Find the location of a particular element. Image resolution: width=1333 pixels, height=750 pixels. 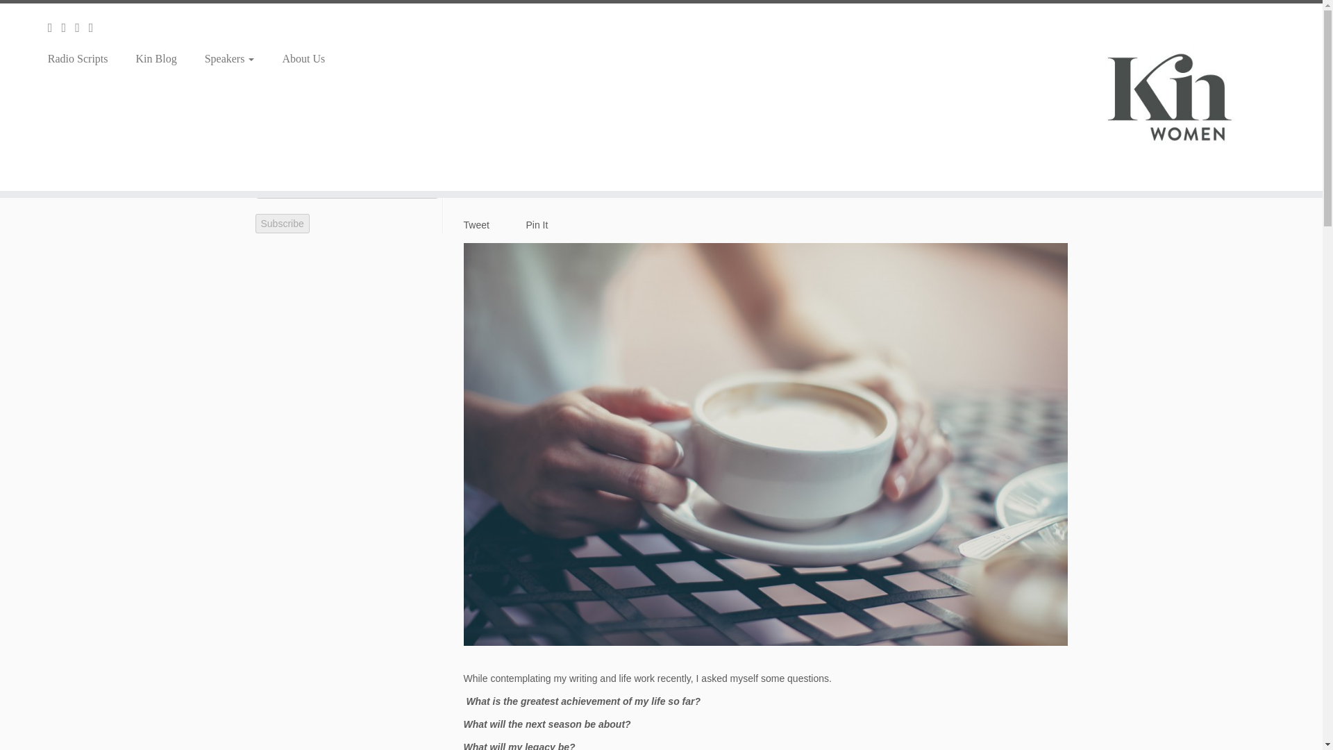

View all posts in inspirartion is located at coordinates (707, 167).